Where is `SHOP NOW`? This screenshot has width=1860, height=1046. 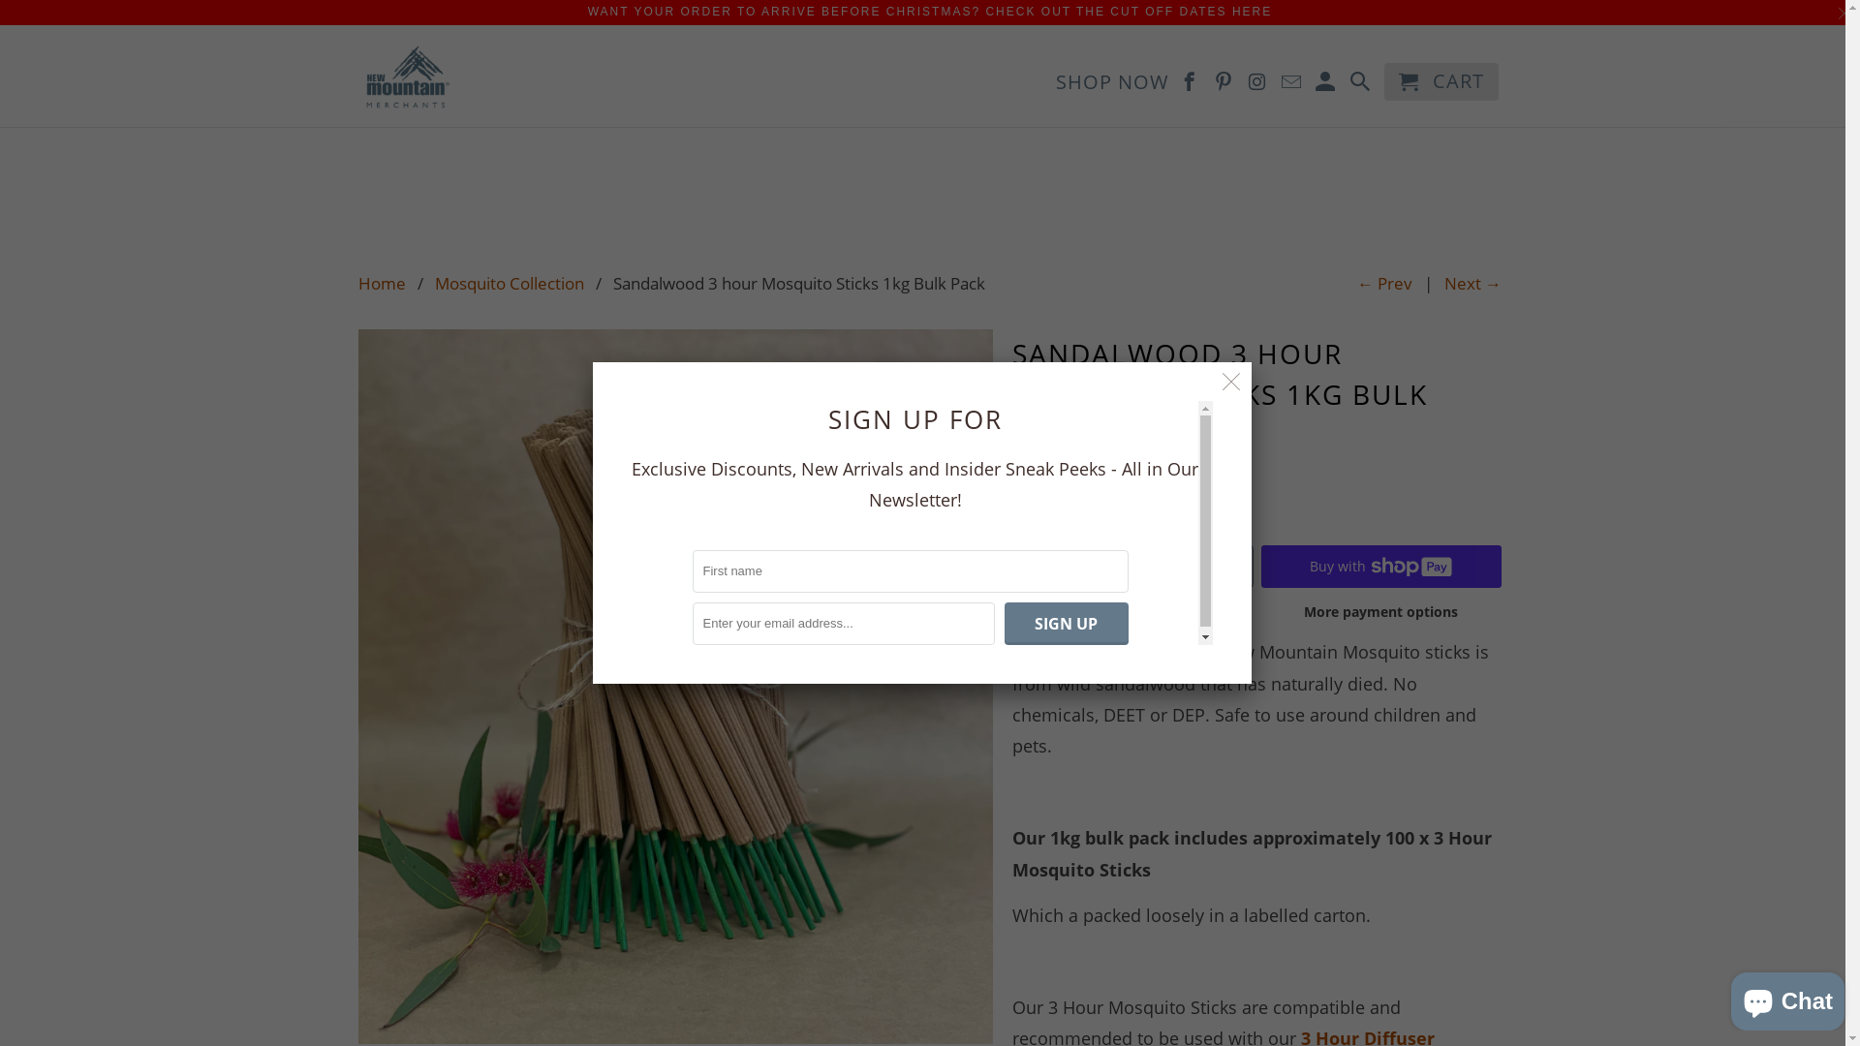 SHOP NOW is located at coordinates (1112, 86).